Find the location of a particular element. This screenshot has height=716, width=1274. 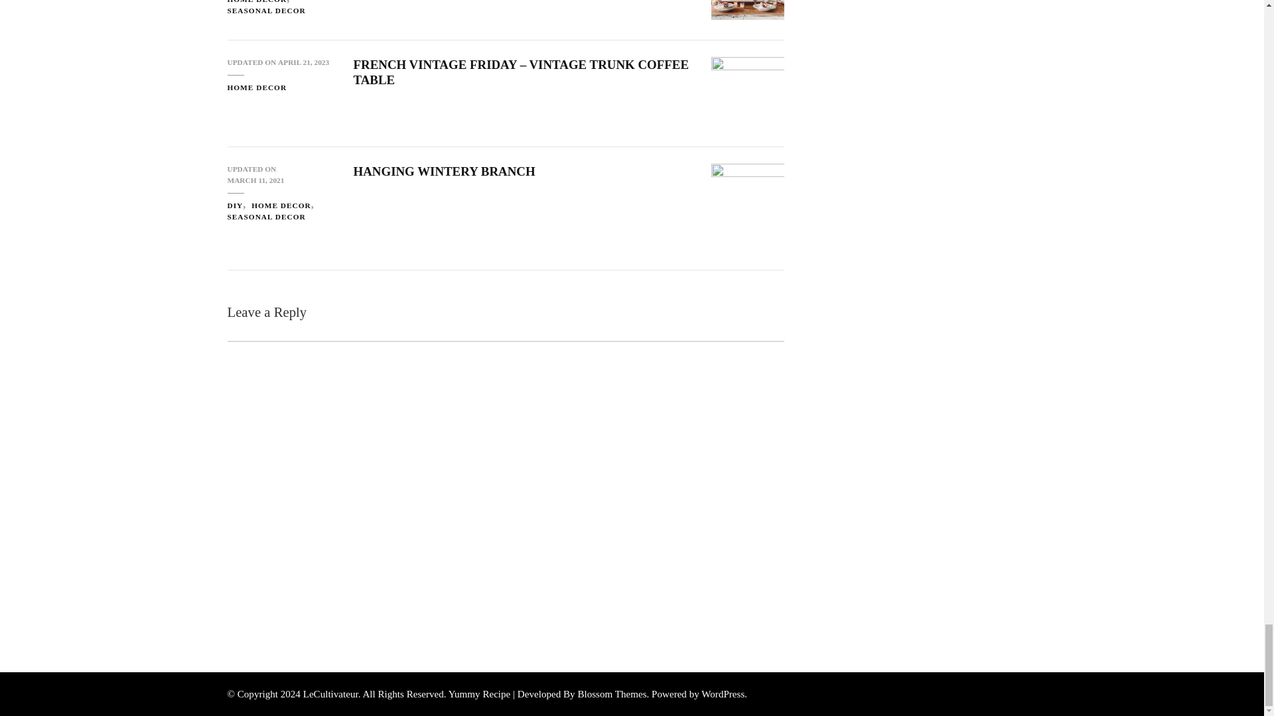

HANGING WINTERY BRANCH is located at coordinates (443, 171).